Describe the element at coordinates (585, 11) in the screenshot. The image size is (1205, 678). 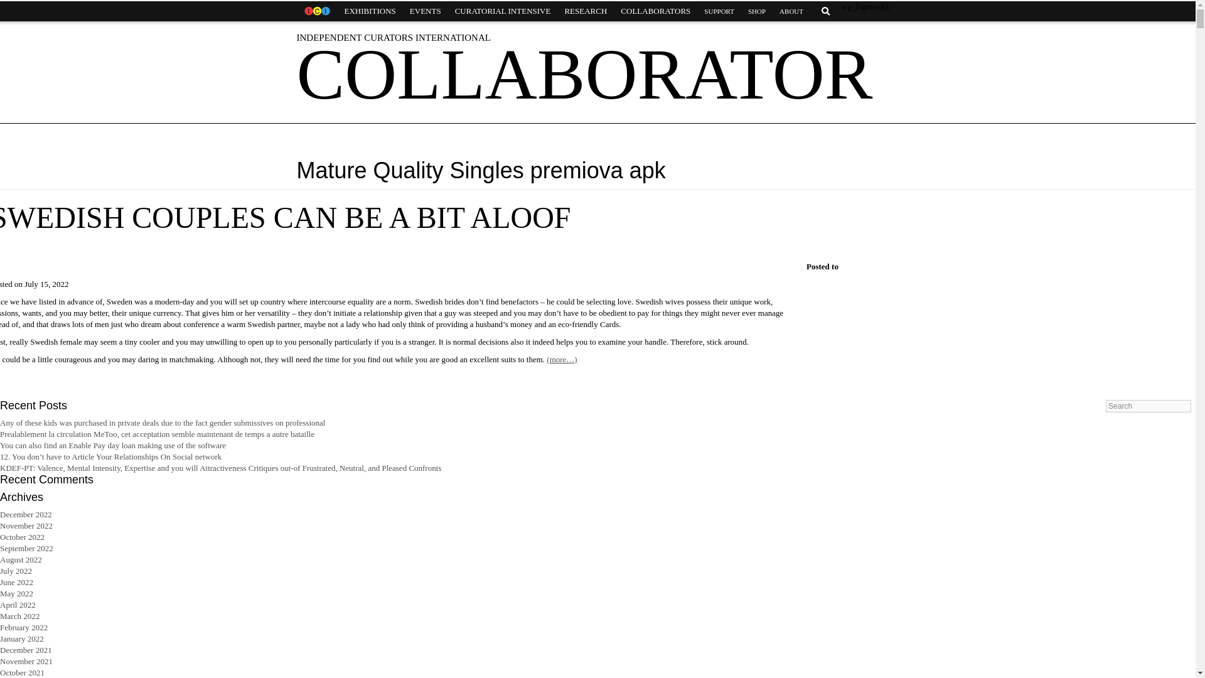
I see `RESEARCH` at that location.